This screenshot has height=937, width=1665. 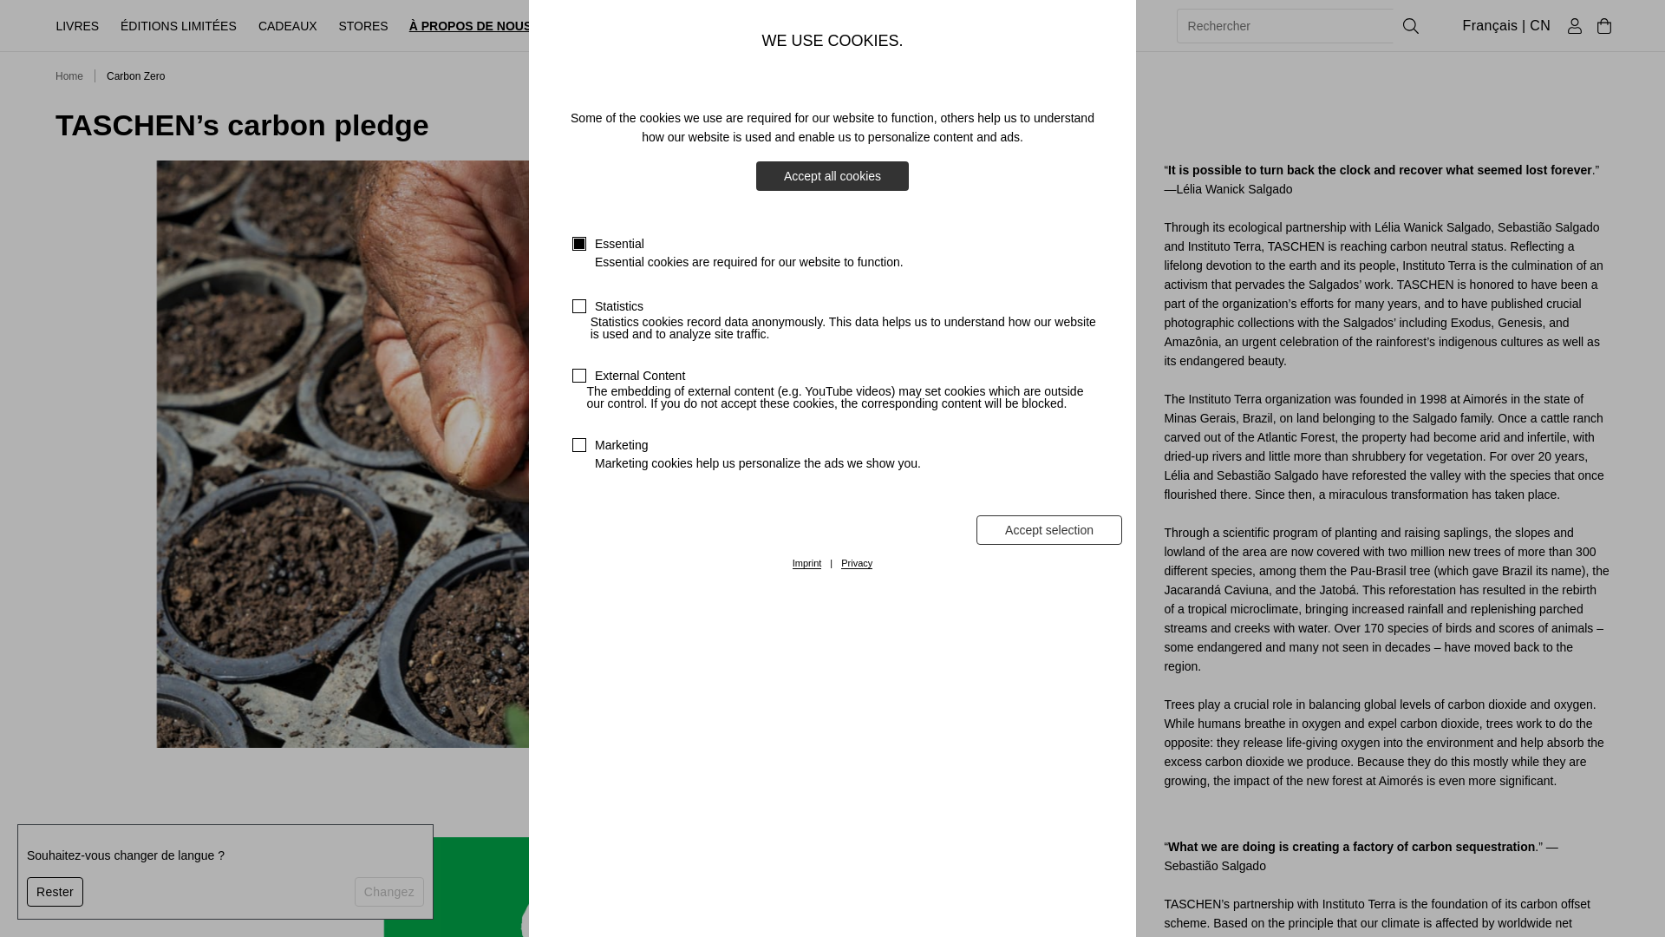 What do you see at coordinates (1049, 529) in the screenshot?
I see `Accept selection` at bounding box center [1049, 529].